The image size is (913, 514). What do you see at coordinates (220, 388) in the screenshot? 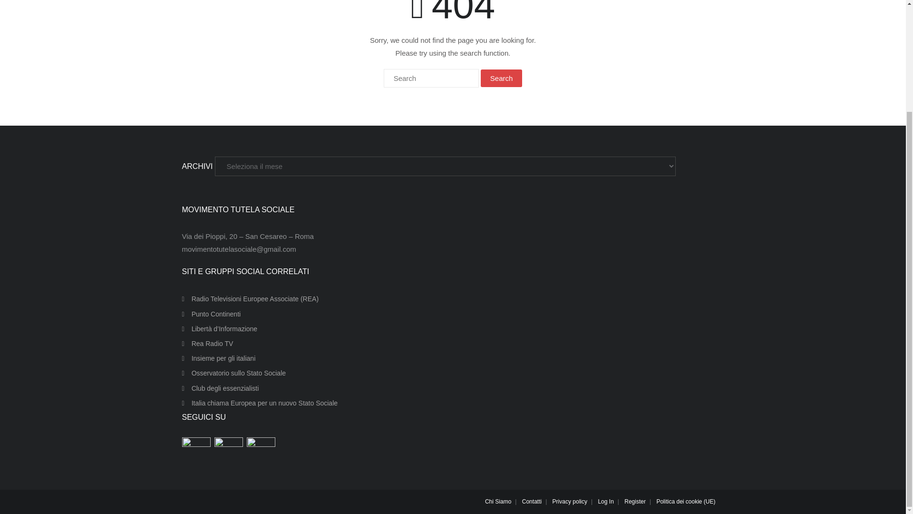
I see `Club degli essenzialisti` at bounding box center [220, 388].